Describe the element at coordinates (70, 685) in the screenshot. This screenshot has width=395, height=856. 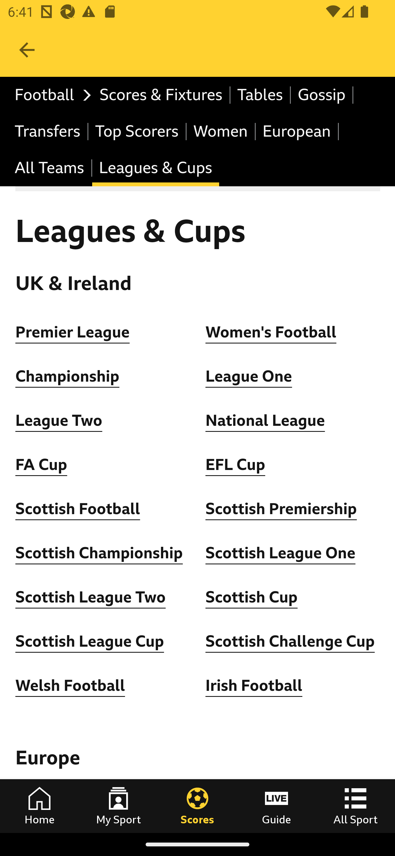
I see `Welsh Football` at that location.